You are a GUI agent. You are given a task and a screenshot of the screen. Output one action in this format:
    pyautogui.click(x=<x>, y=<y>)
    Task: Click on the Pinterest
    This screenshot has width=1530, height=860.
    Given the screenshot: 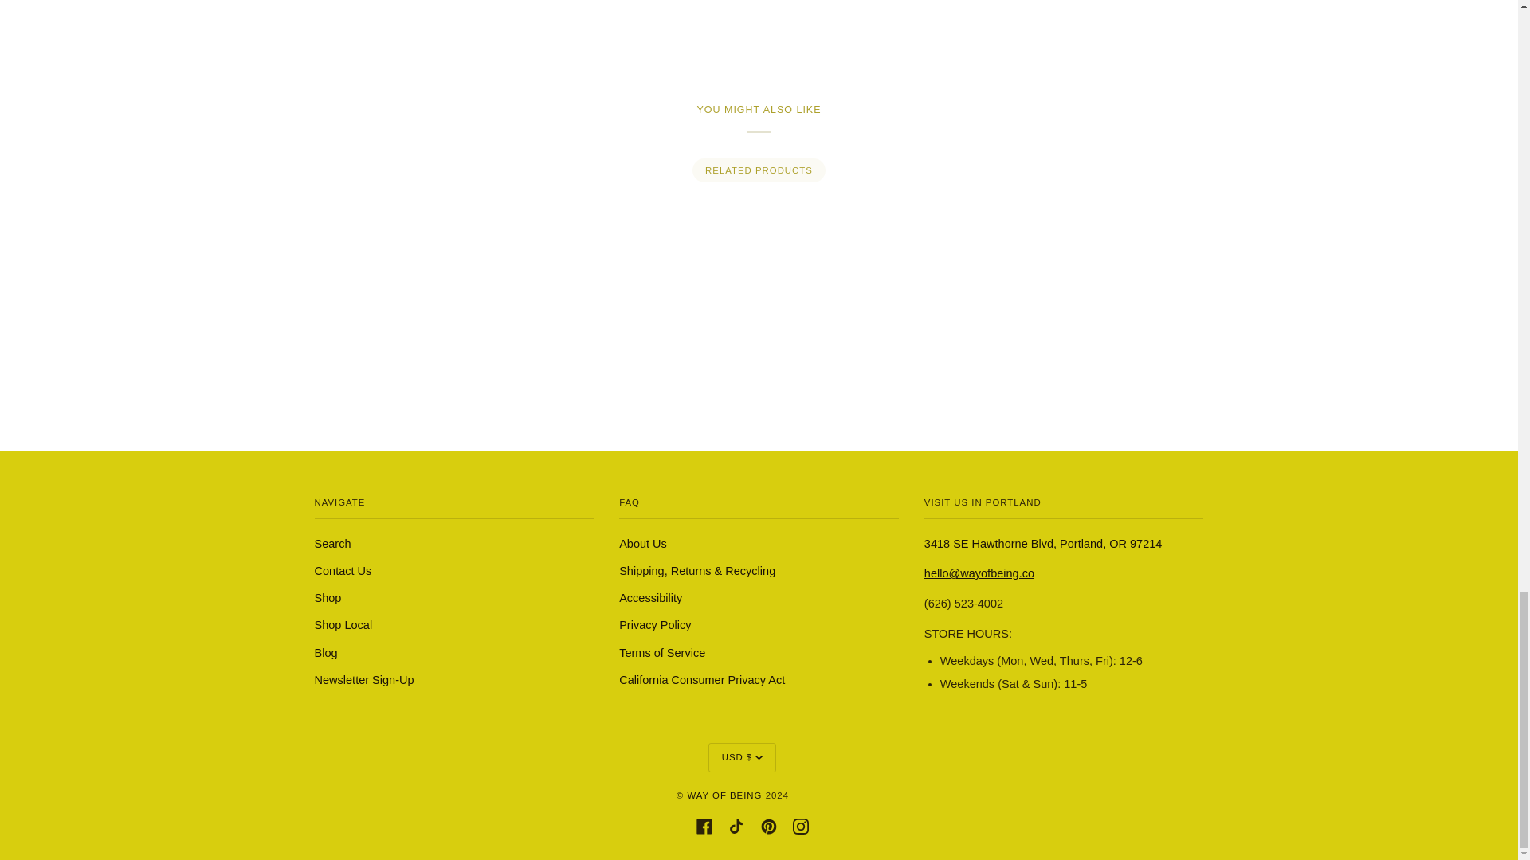 What is the action you would take?
    pyautogui.click(x=768, y=826)
    